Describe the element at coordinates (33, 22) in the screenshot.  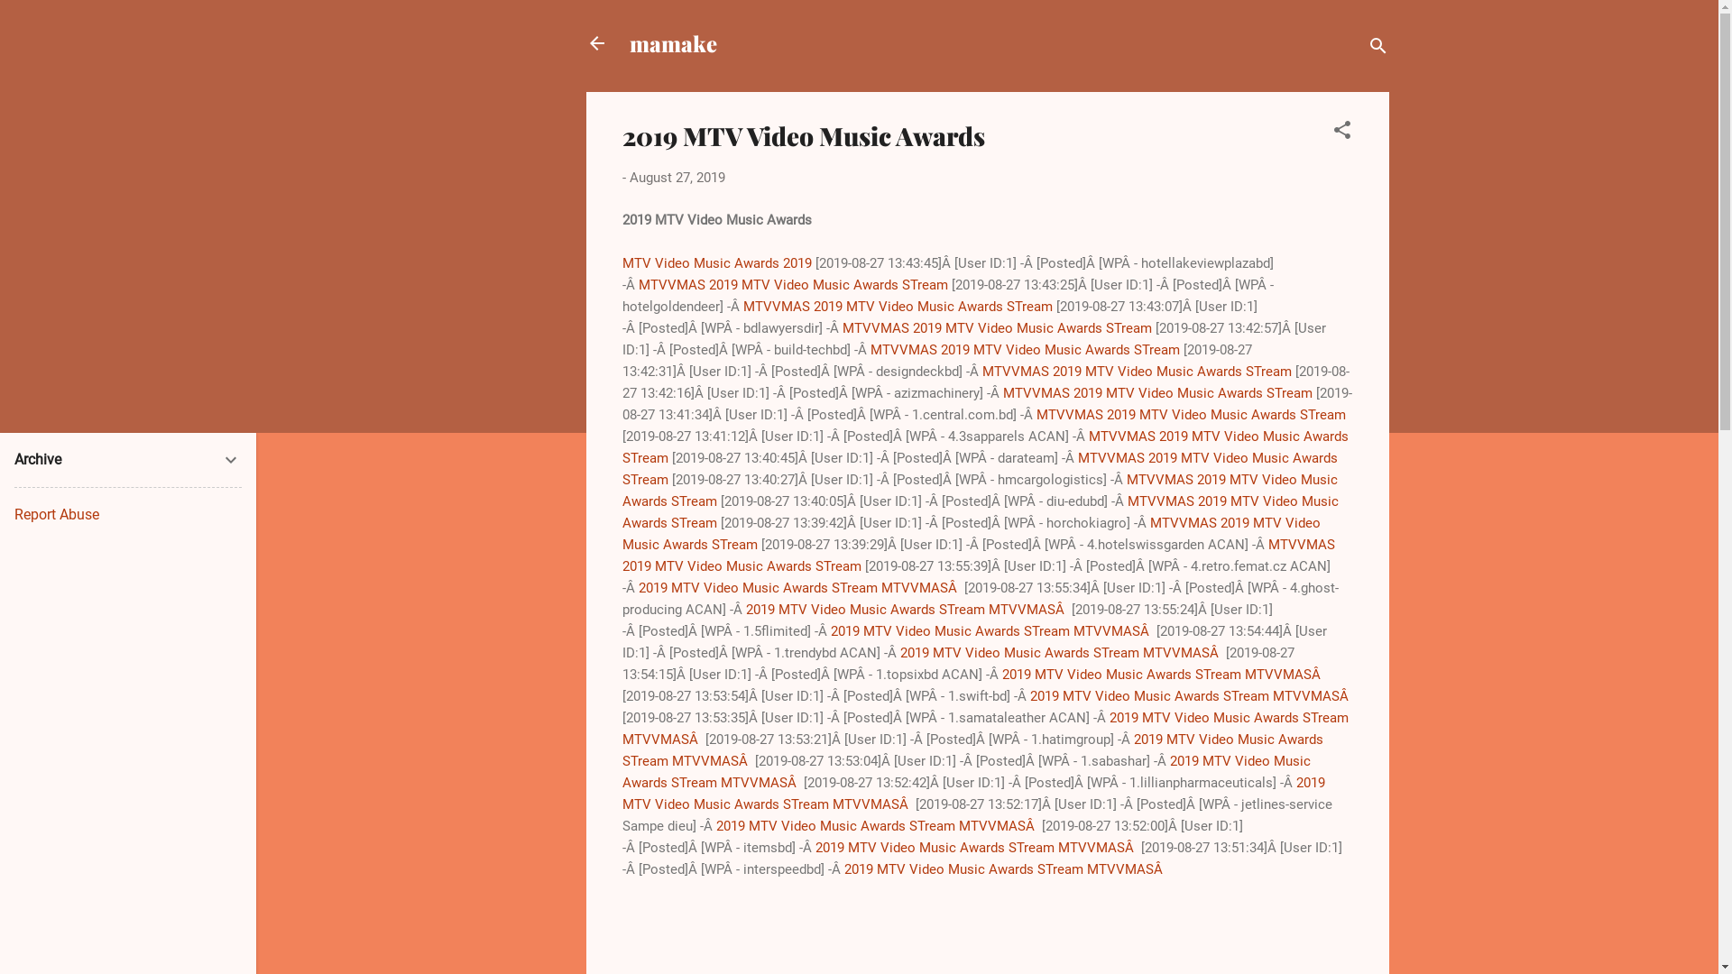
I see `Search` at that location.